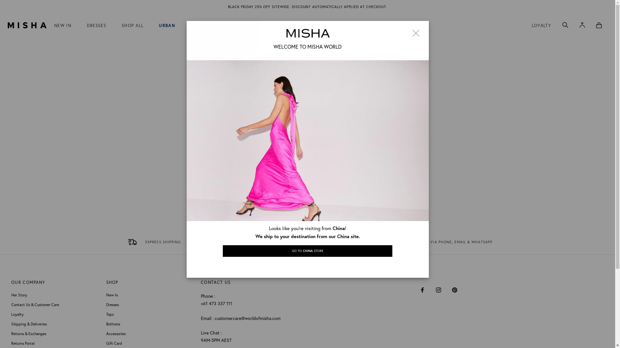  What do you see at coordinates (56, 314) in the screenshot?
I see `Loyalty` at bounding box center [56, 314].